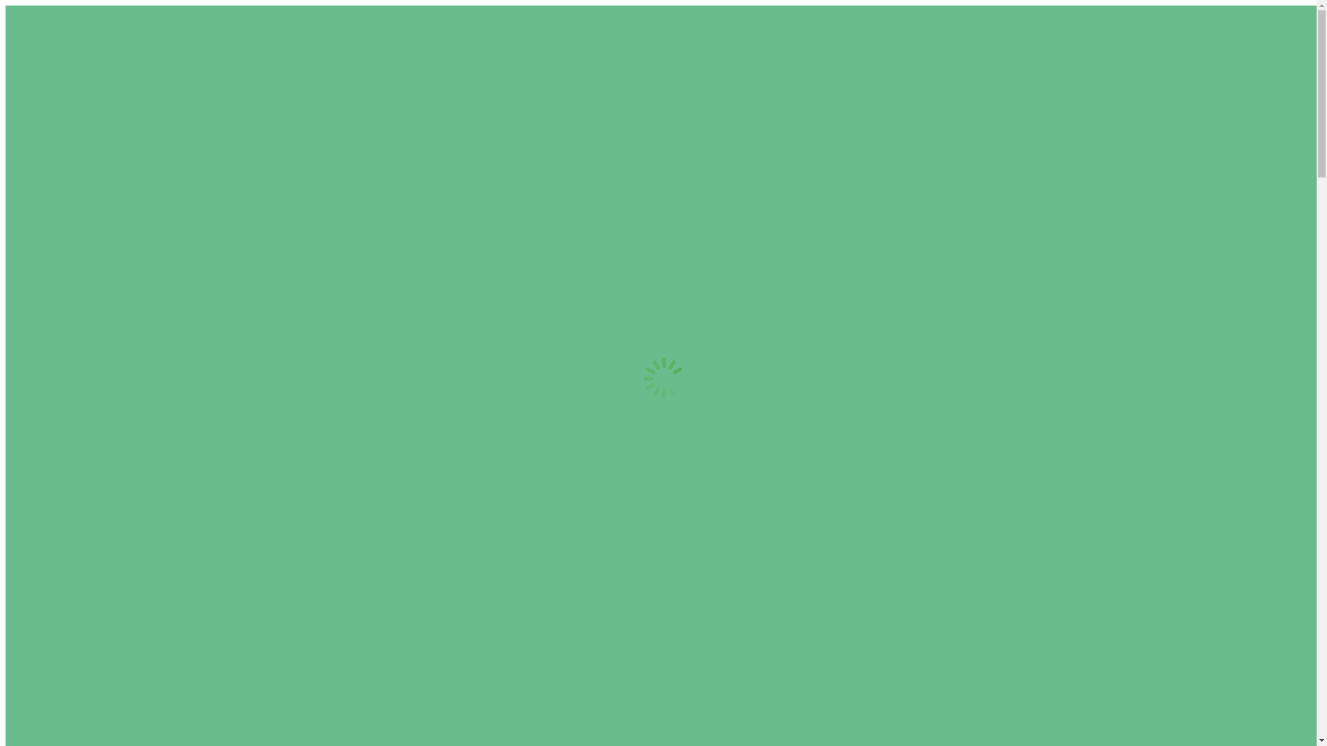 This screenshot has width=1327, height=746. I want to click on About, so click(54, 119).